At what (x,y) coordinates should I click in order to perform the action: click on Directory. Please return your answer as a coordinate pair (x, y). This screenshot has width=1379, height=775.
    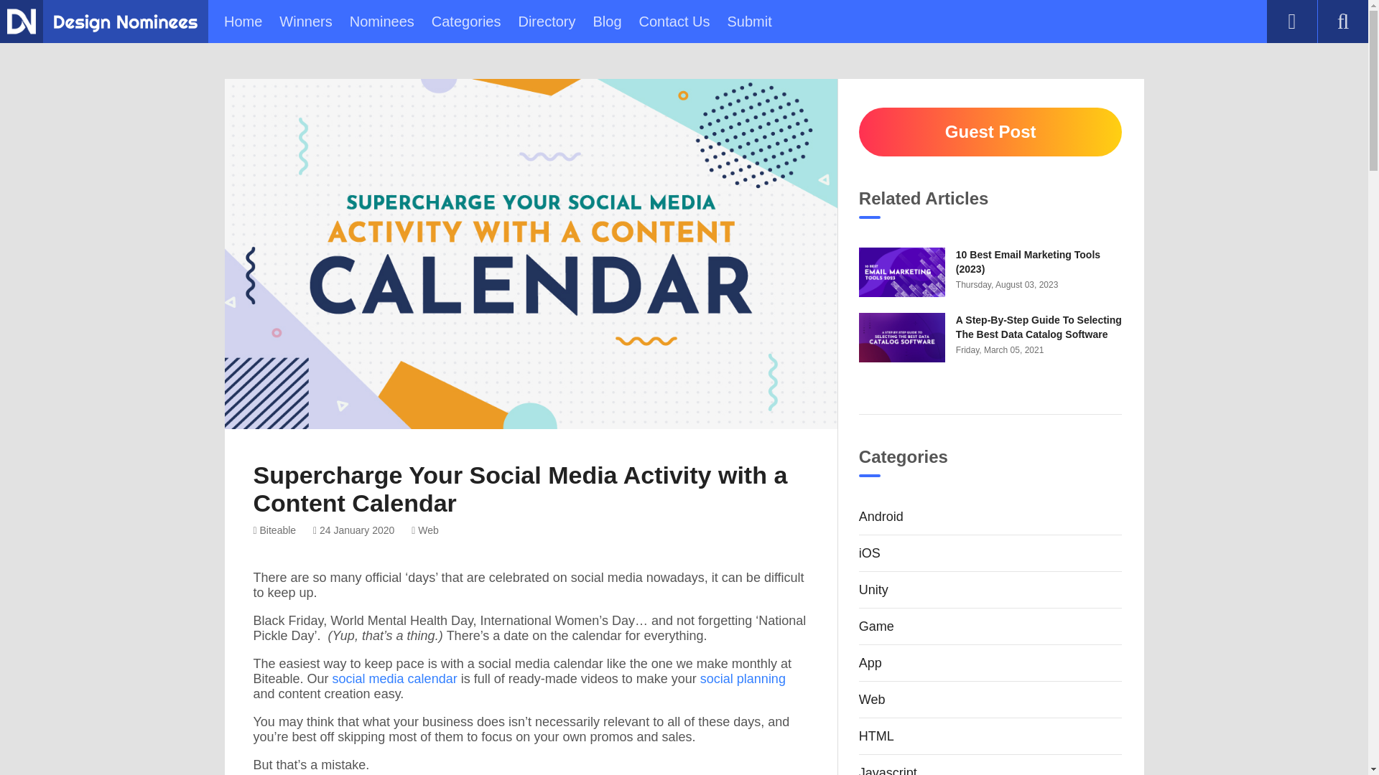
    Looking at the image, I should click on (546, 22).